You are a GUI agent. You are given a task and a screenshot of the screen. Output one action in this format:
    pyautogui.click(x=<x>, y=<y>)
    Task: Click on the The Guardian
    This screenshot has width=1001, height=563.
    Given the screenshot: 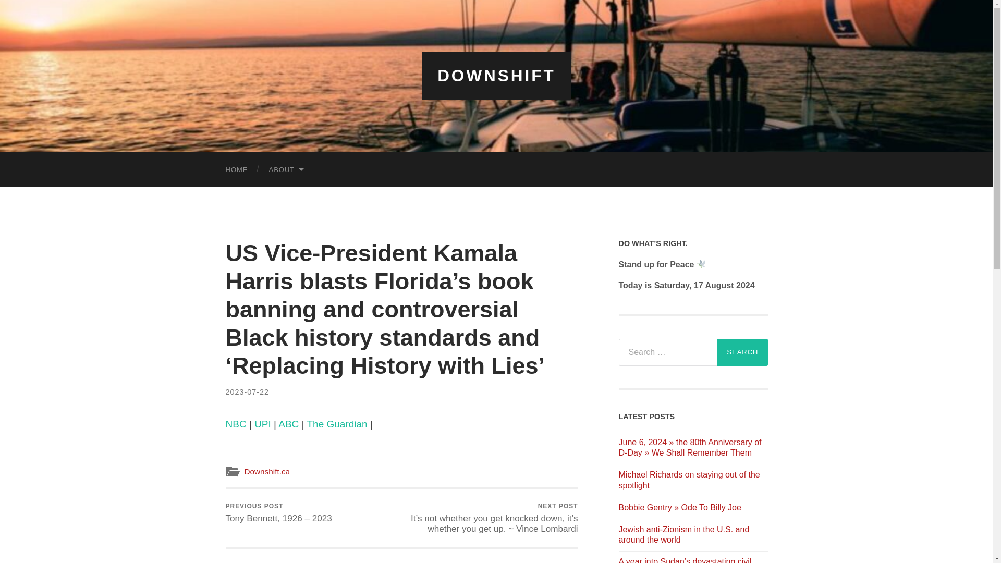 What is the action you would take?
    pyautogui.click(x=337, y=424)
    